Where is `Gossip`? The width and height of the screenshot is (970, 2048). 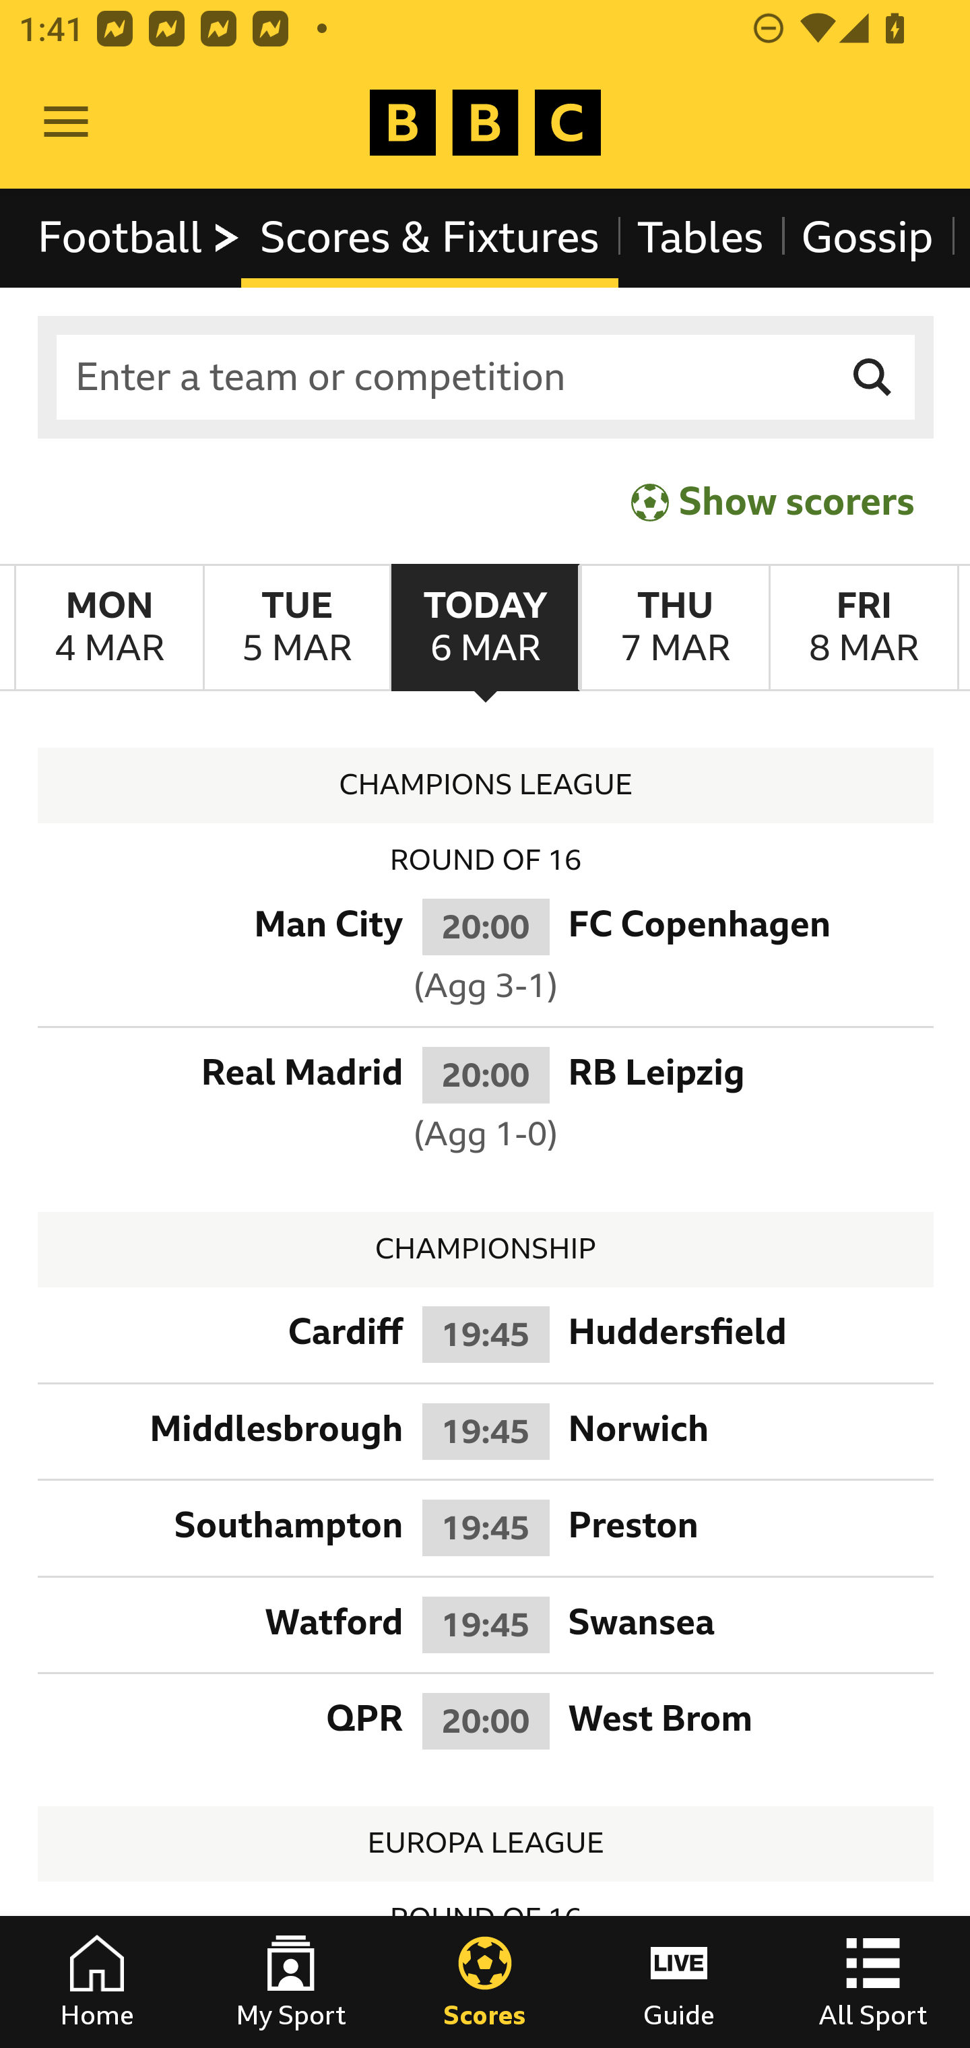
Gossip is located at coordinates (866, 237).